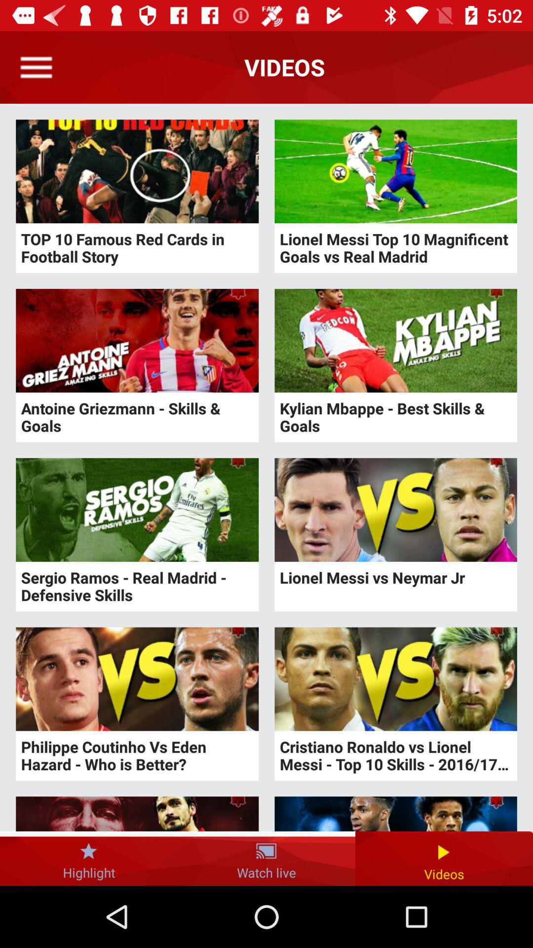 This screenshot has height=948, width=533. Describe the element at coordinates (37, 67) in the screenshot. I see `bring up popup menu` at that location.